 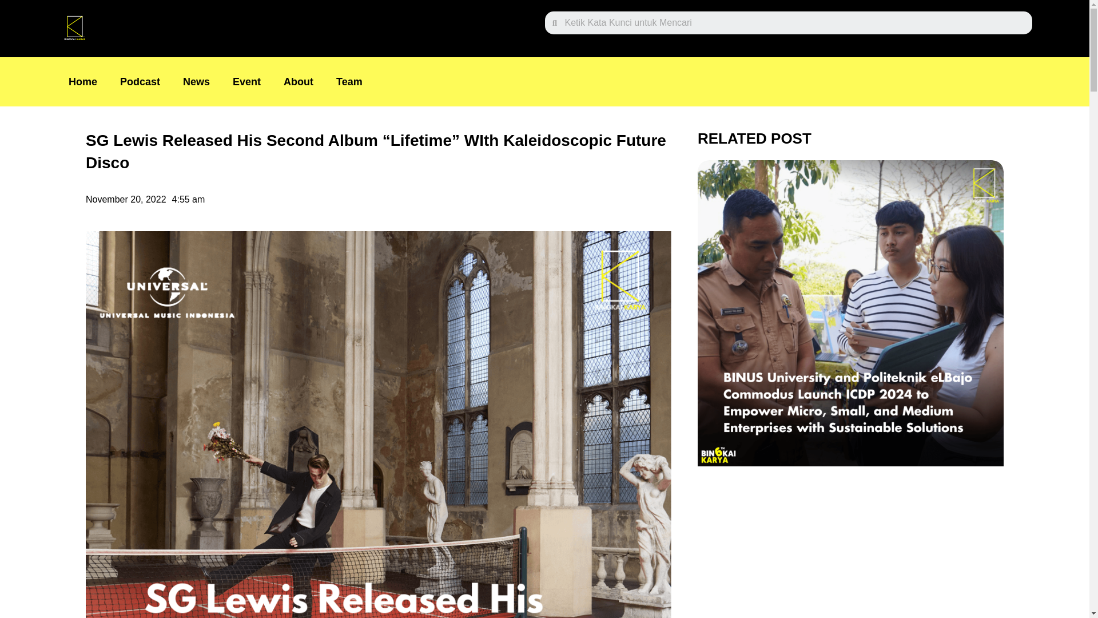 What do you see at coordinates (140, 81) in the screenshot?
I see `Podcast` at bounding box center [140, 81].